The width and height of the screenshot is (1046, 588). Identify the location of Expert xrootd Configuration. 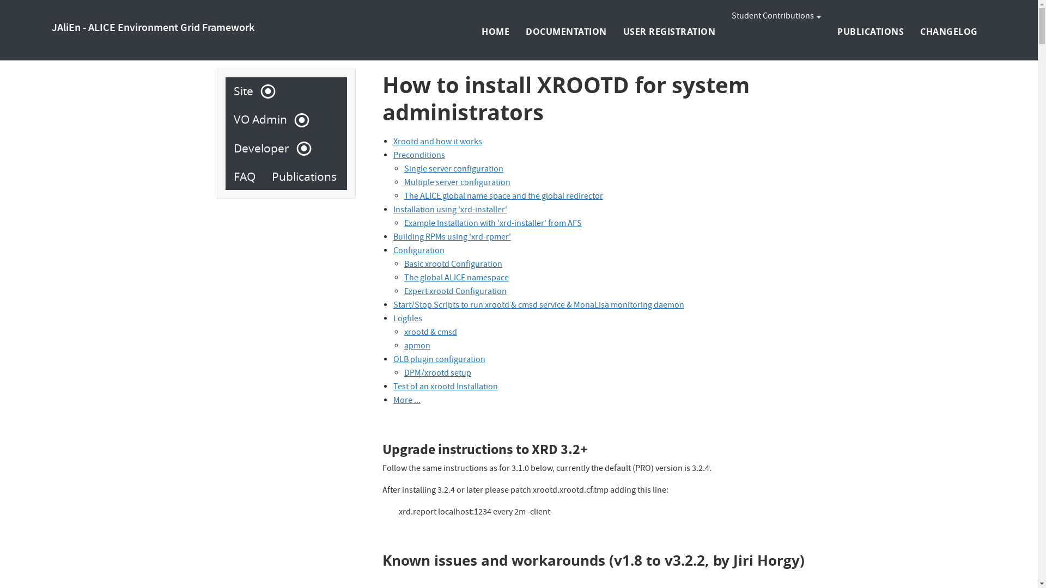
(455, 292).